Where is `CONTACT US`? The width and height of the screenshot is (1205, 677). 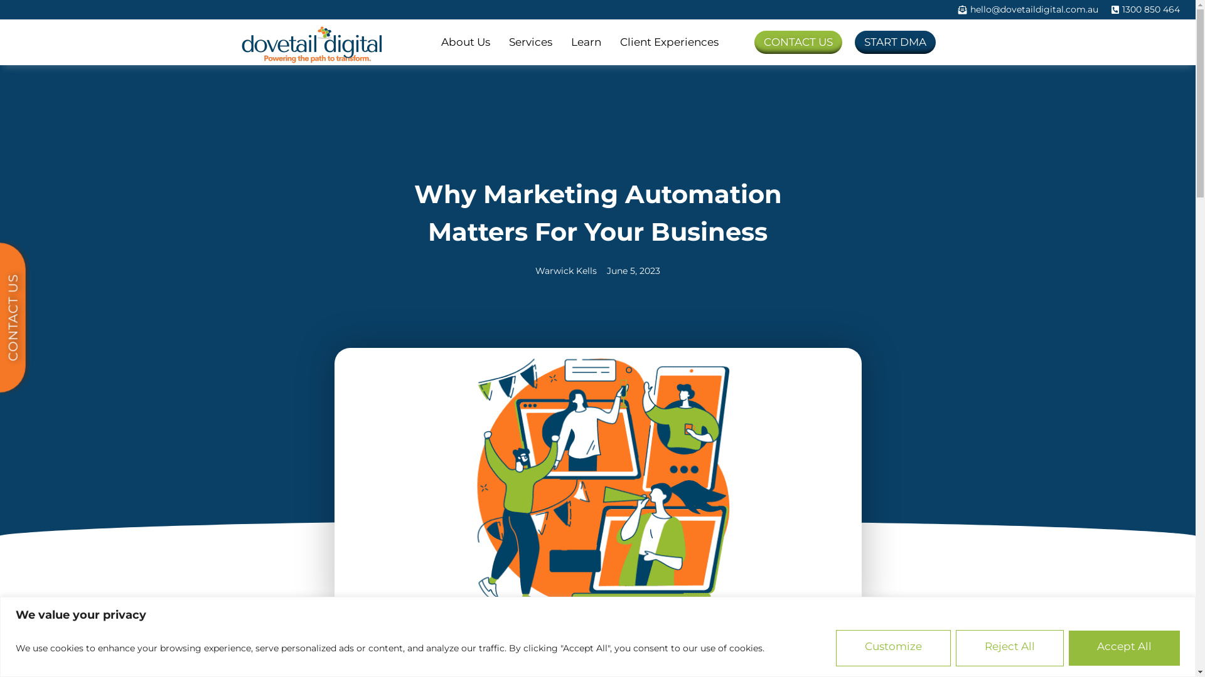
CONTACT US is located at coordinates (49, 281).